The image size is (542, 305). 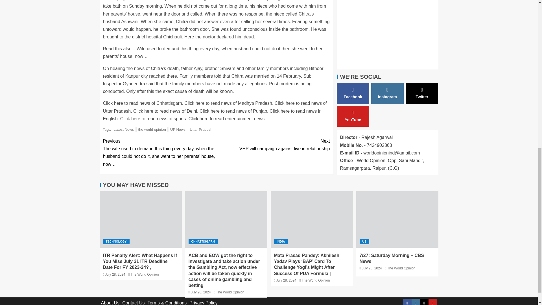 I want to click on Uttar Pradesh, so click(x=201, y=129).